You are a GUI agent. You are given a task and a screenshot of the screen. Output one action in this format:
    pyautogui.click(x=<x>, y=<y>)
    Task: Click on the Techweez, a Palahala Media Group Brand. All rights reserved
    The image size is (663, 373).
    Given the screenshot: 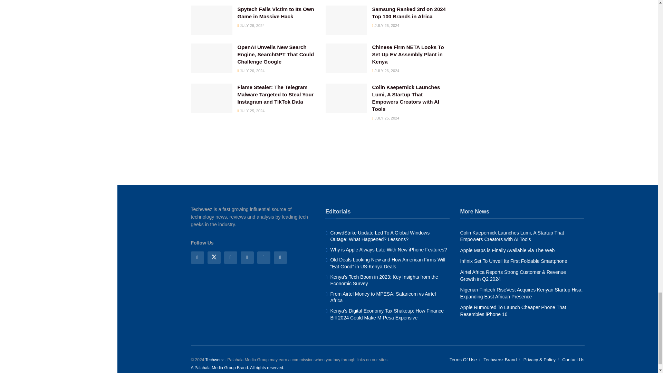 What is the action you would take?
    pyautogui.click(x=214, y=360)
    